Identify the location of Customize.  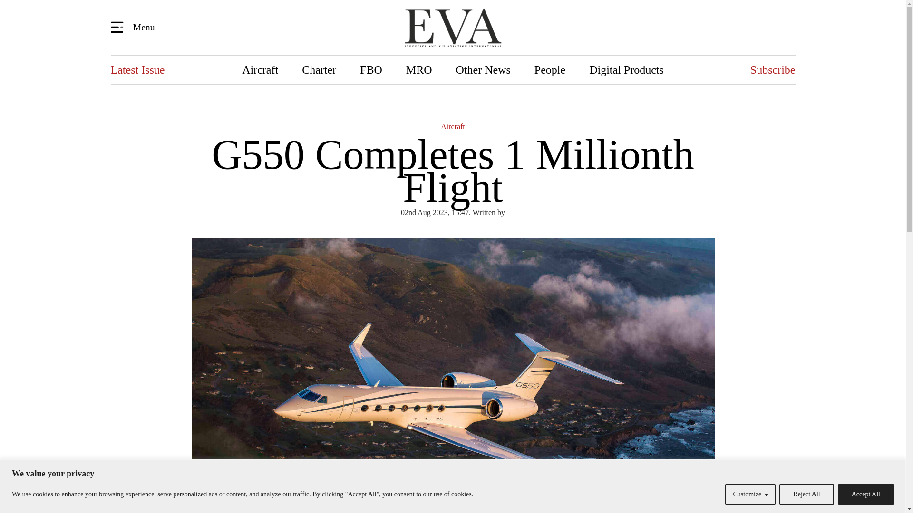
(750, 494).